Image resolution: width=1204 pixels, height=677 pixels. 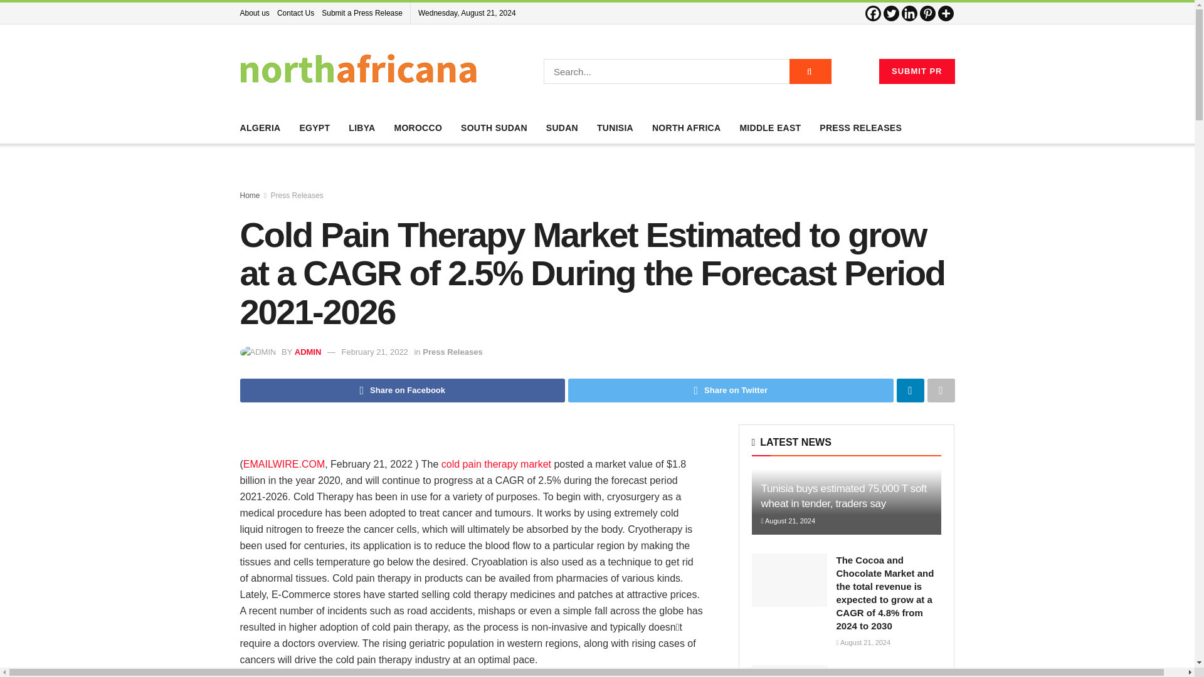 What do you see at coordinates (890, 13) in the screenshot?
I see `Twitter` at bounding box center [890, 13].